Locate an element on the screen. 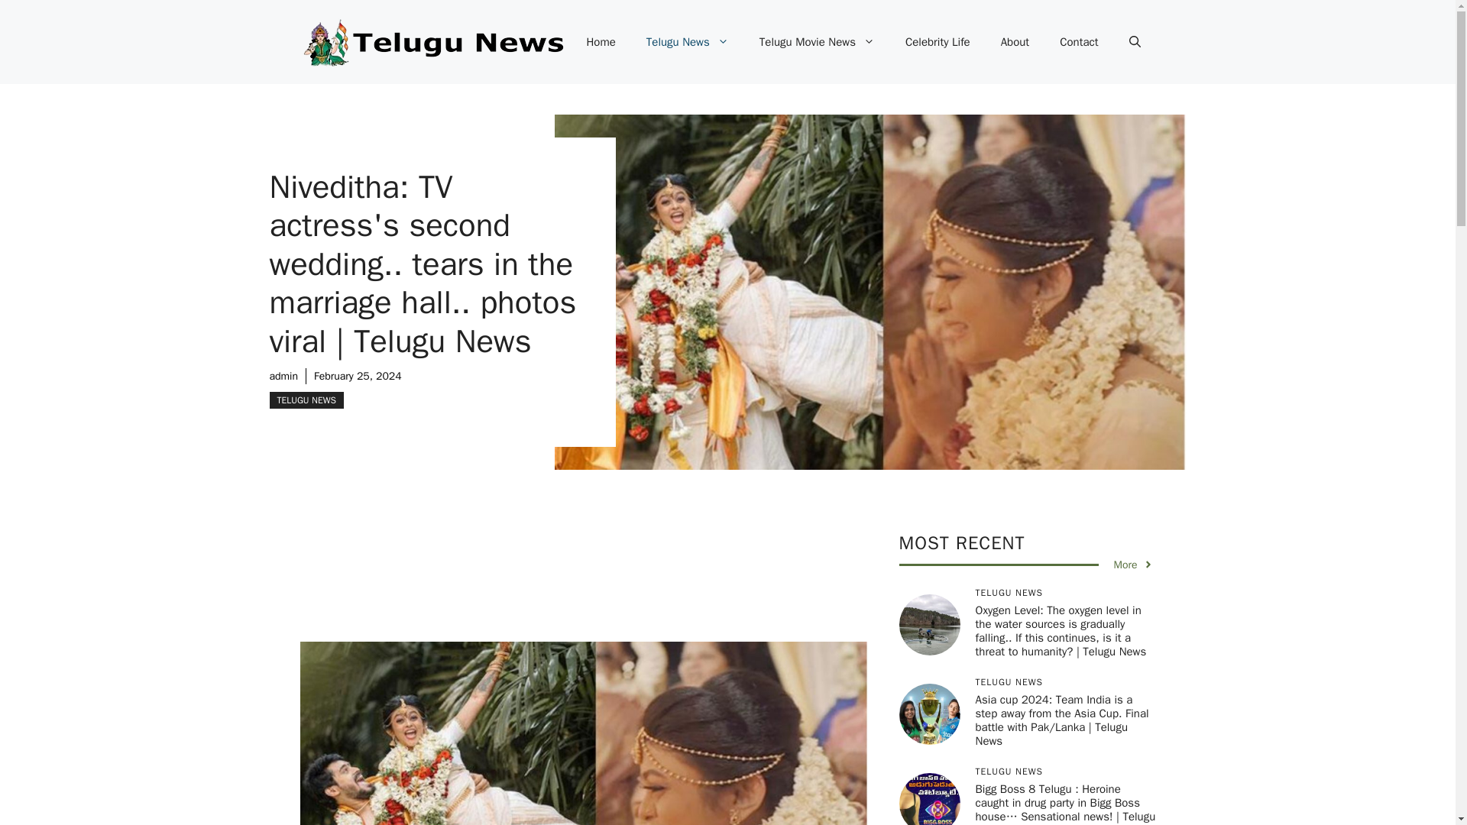 The image size is (1467, 825). admin is located at coordinates (283, 376).